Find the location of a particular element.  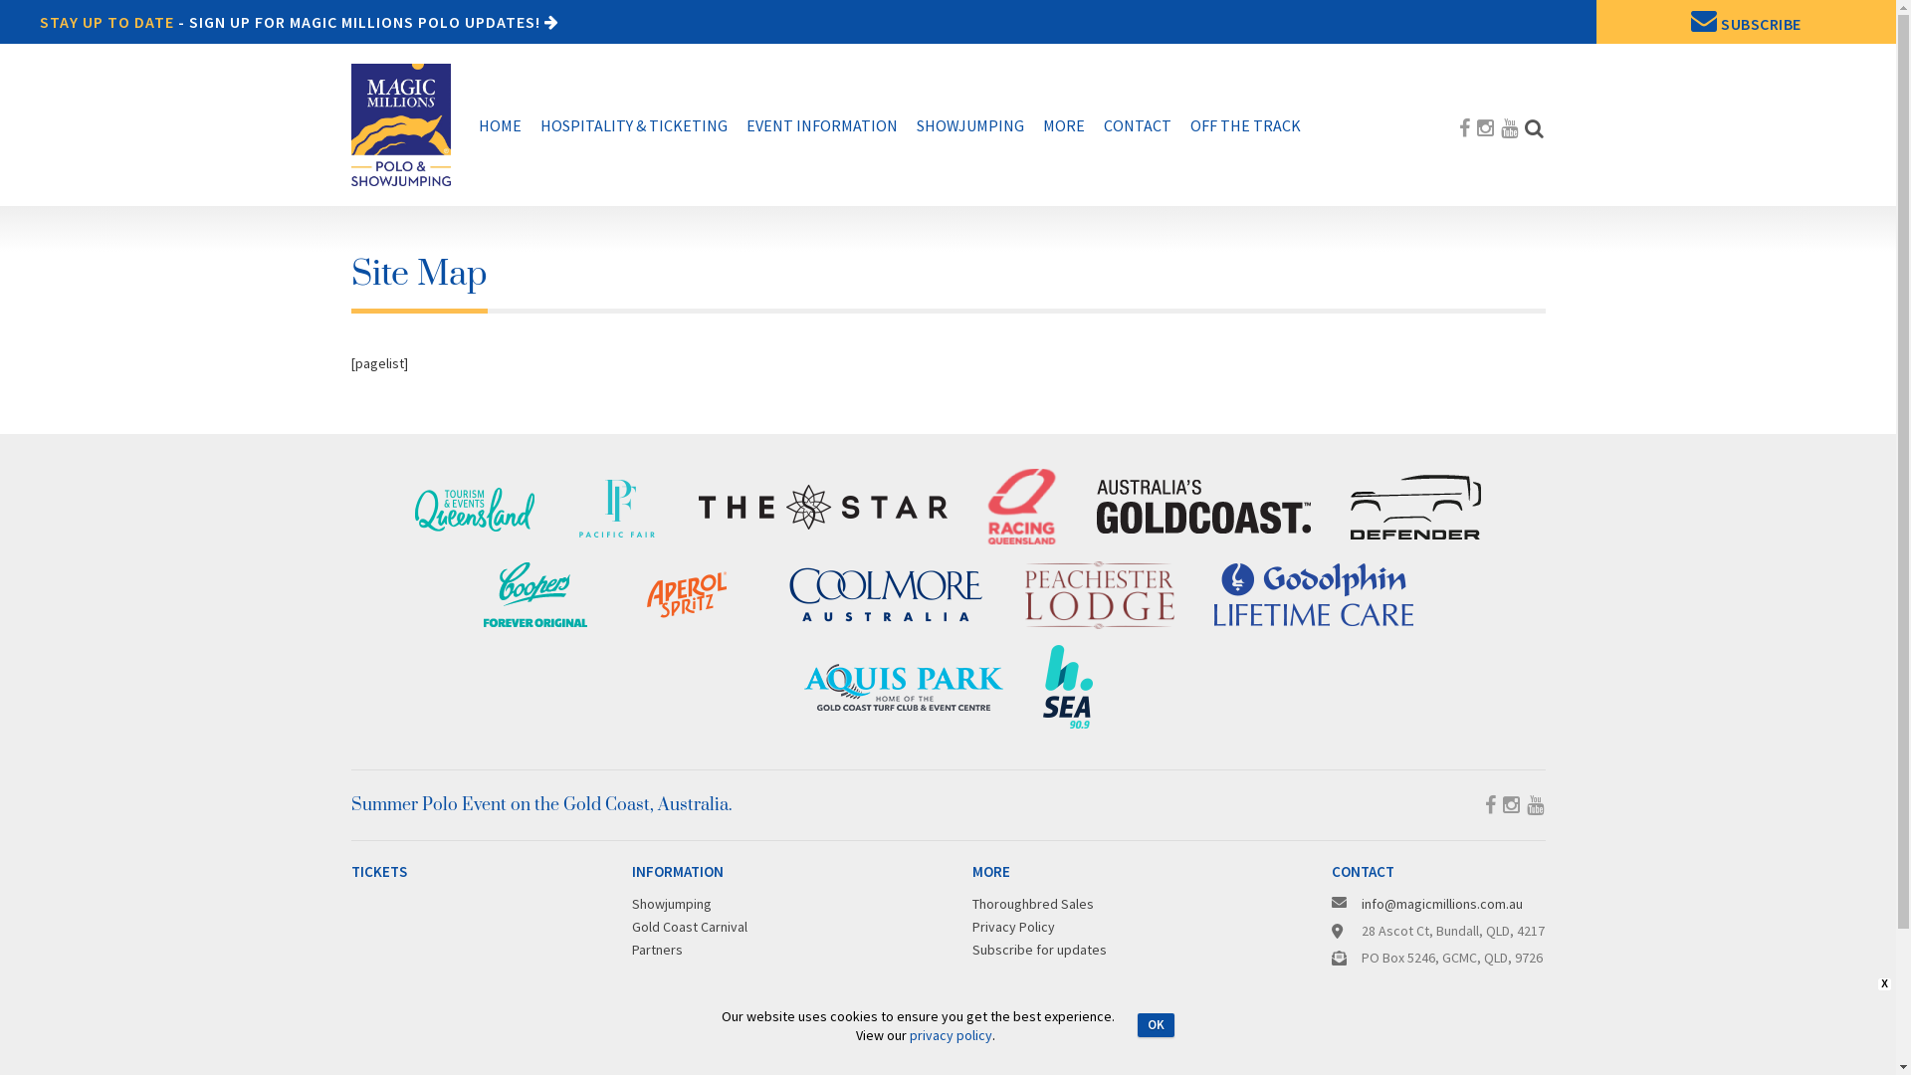

OK is located at coordinates (1157, 1025).